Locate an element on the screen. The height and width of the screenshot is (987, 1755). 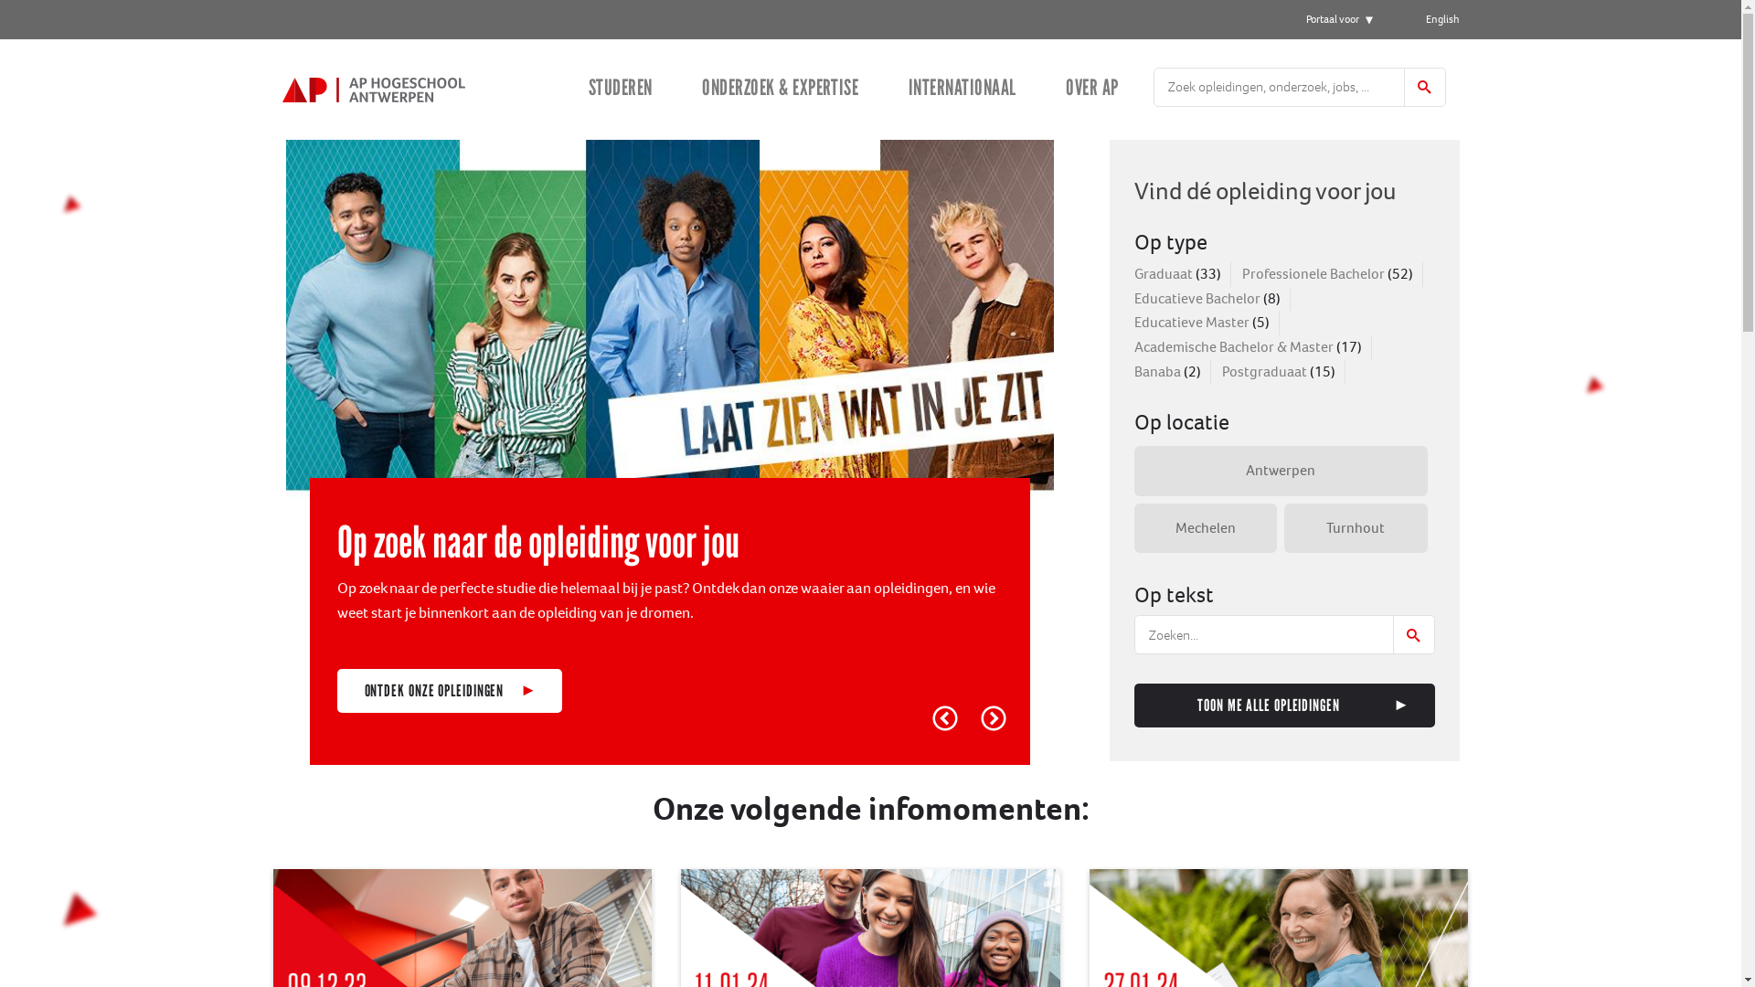
Turnhout is located at coordinates (1356, 528).